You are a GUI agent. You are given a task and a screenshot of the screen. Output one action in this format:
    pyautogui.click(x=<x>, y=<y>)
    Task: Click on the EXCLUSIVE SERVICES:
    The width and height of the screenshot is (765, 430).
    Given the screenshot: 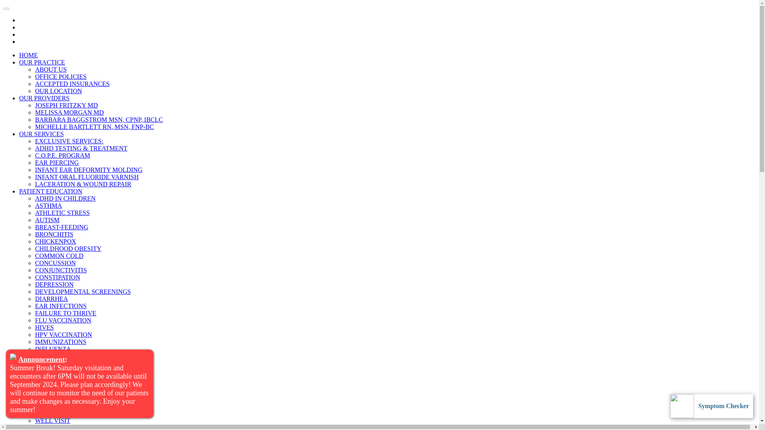 What is the action you would take?
    pyautogui.click(x=69, y=141)
    